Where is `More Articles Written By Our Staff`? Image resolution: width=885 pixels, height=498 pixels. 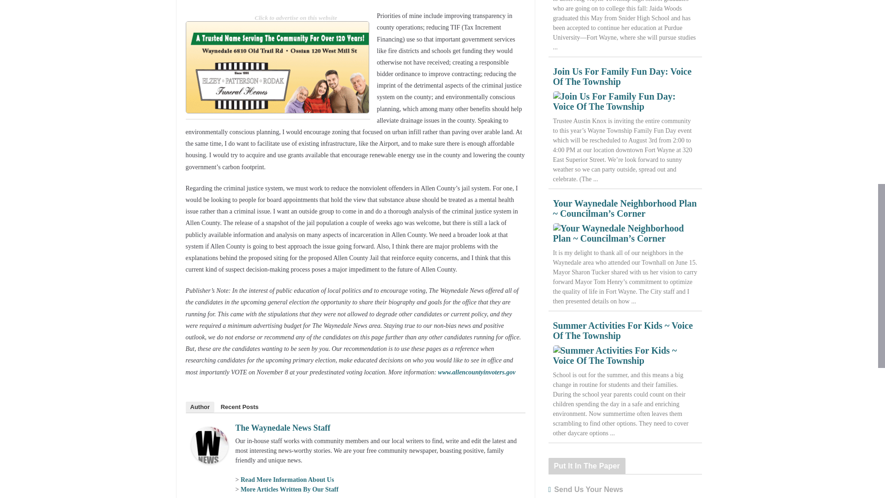 More Articles Written By Our Staff is located at coordinates (289, 490).